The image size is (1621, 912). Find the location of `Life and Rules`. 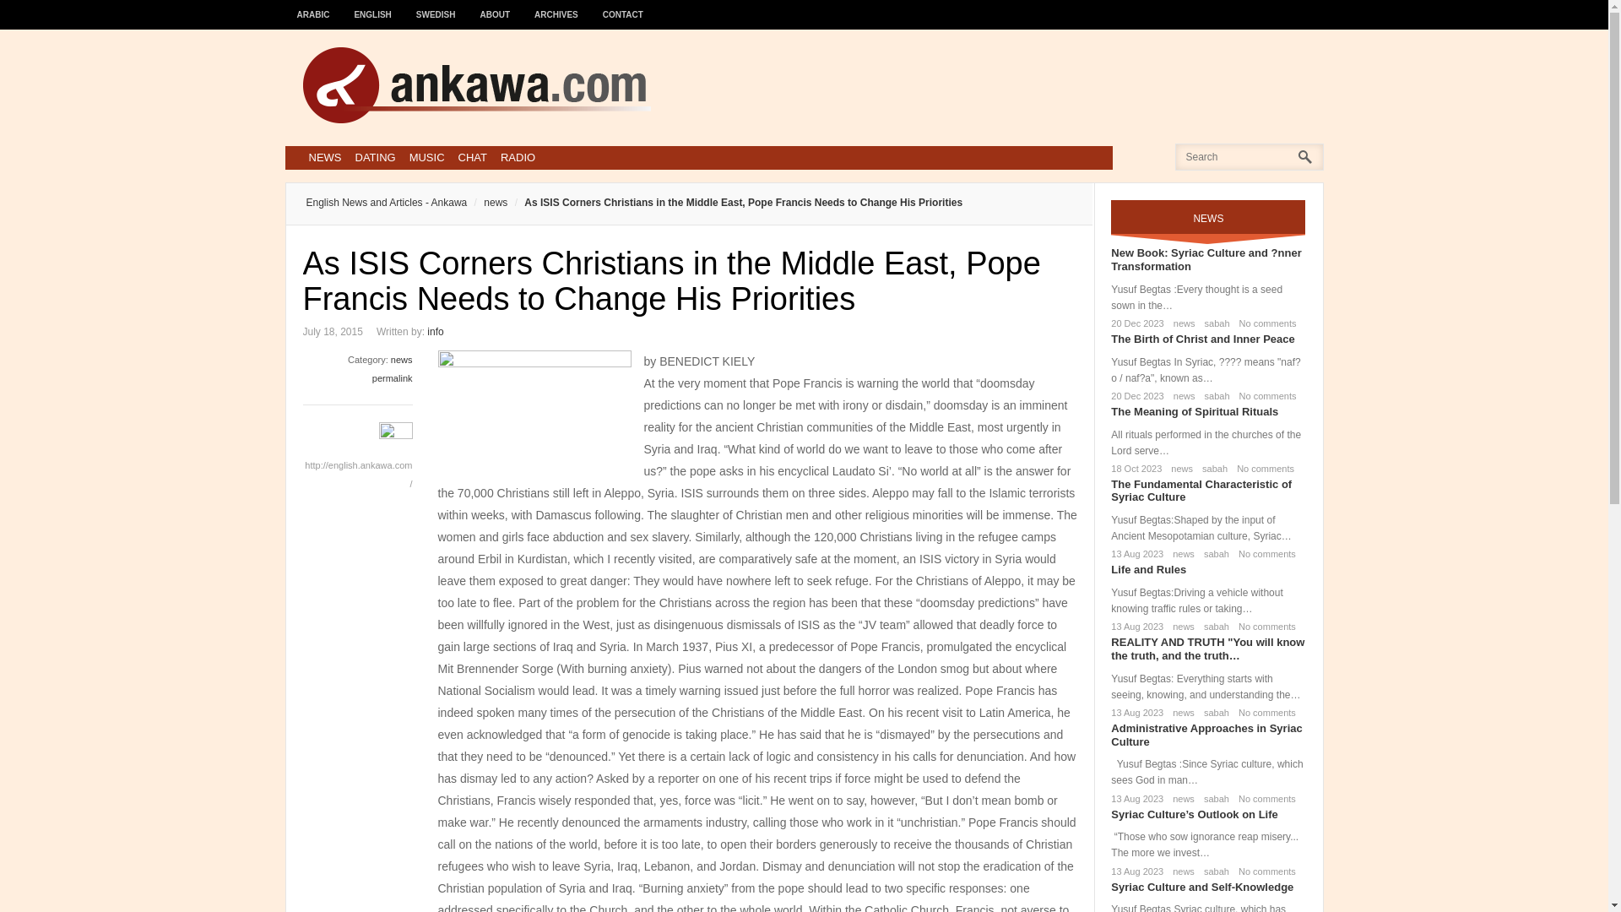

Life and Rules is located at coordinates (1148, 569).